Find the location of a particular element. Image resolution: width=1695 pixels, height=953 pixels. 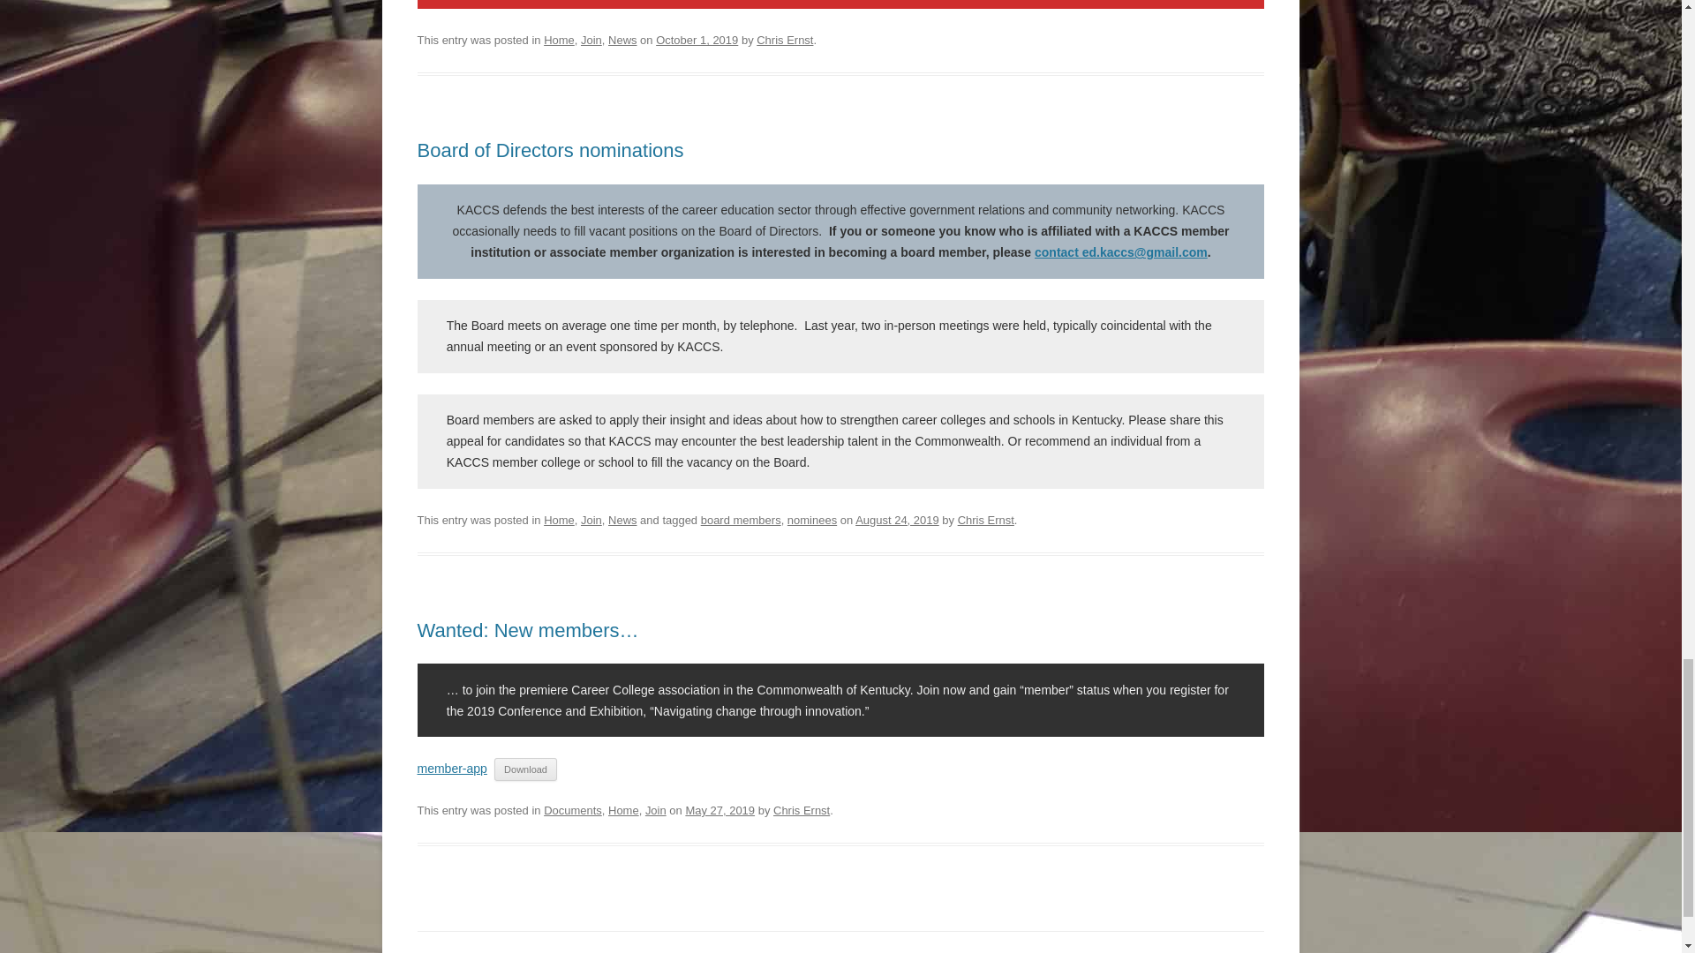

View all posts by Chris Ernst is located at coordinates (985, 521).